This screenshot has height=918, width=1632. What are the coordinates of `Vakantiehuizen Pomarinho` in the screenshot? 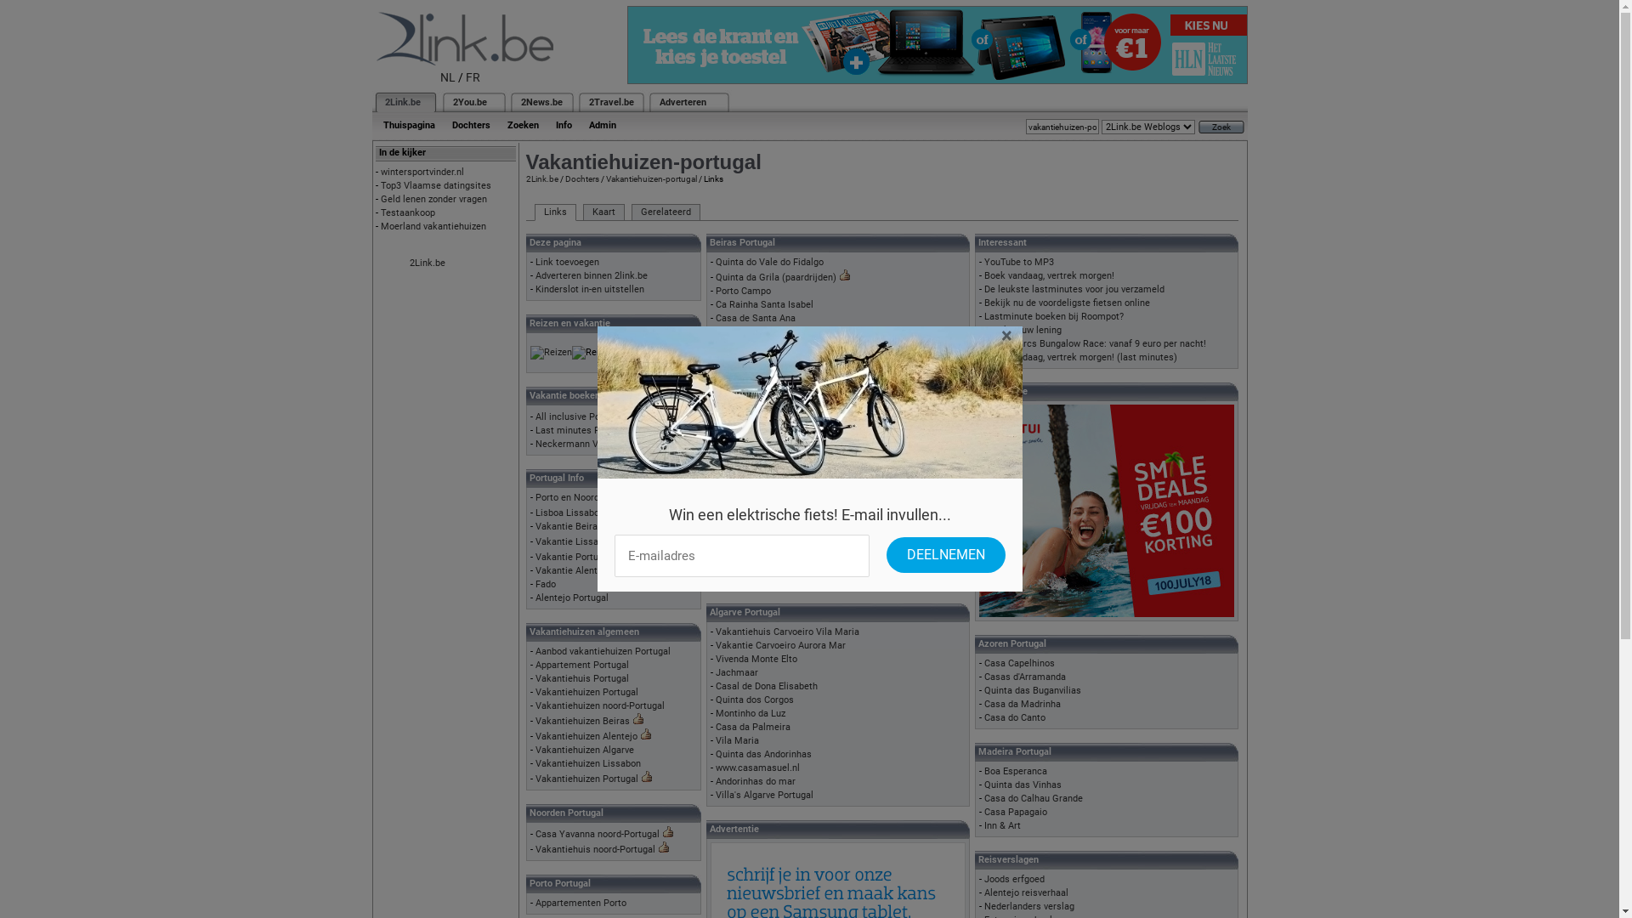 It's located at (772, 524).